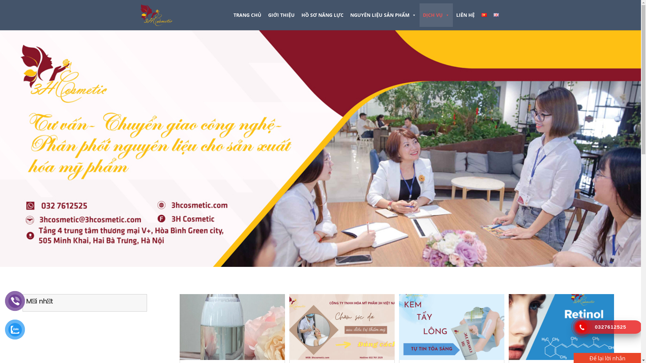 The image size is (646, 363). I want to click on 0327612525, so click(608, 327).